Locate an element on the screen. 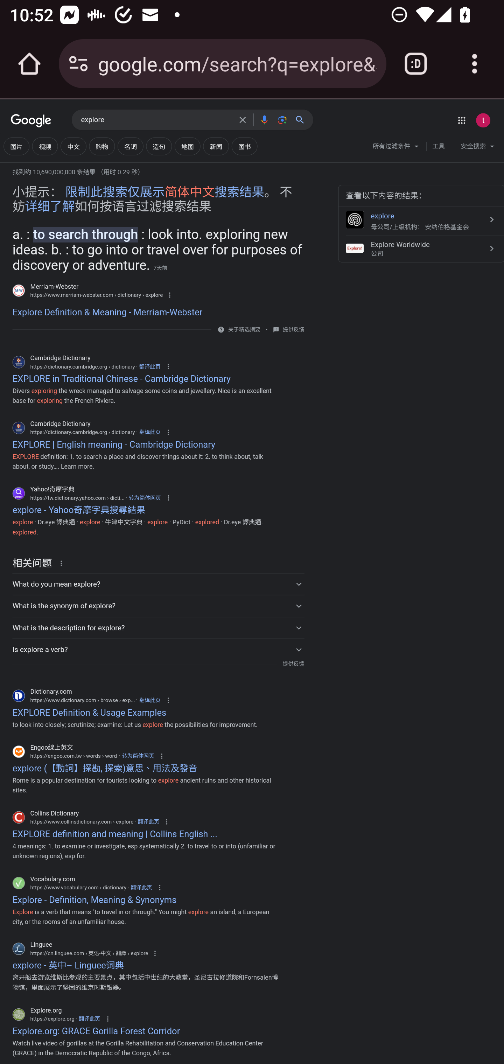 The width and height of the screenshot is (504, 1064). 翻译此页 is located at coordinates (89, 1019).